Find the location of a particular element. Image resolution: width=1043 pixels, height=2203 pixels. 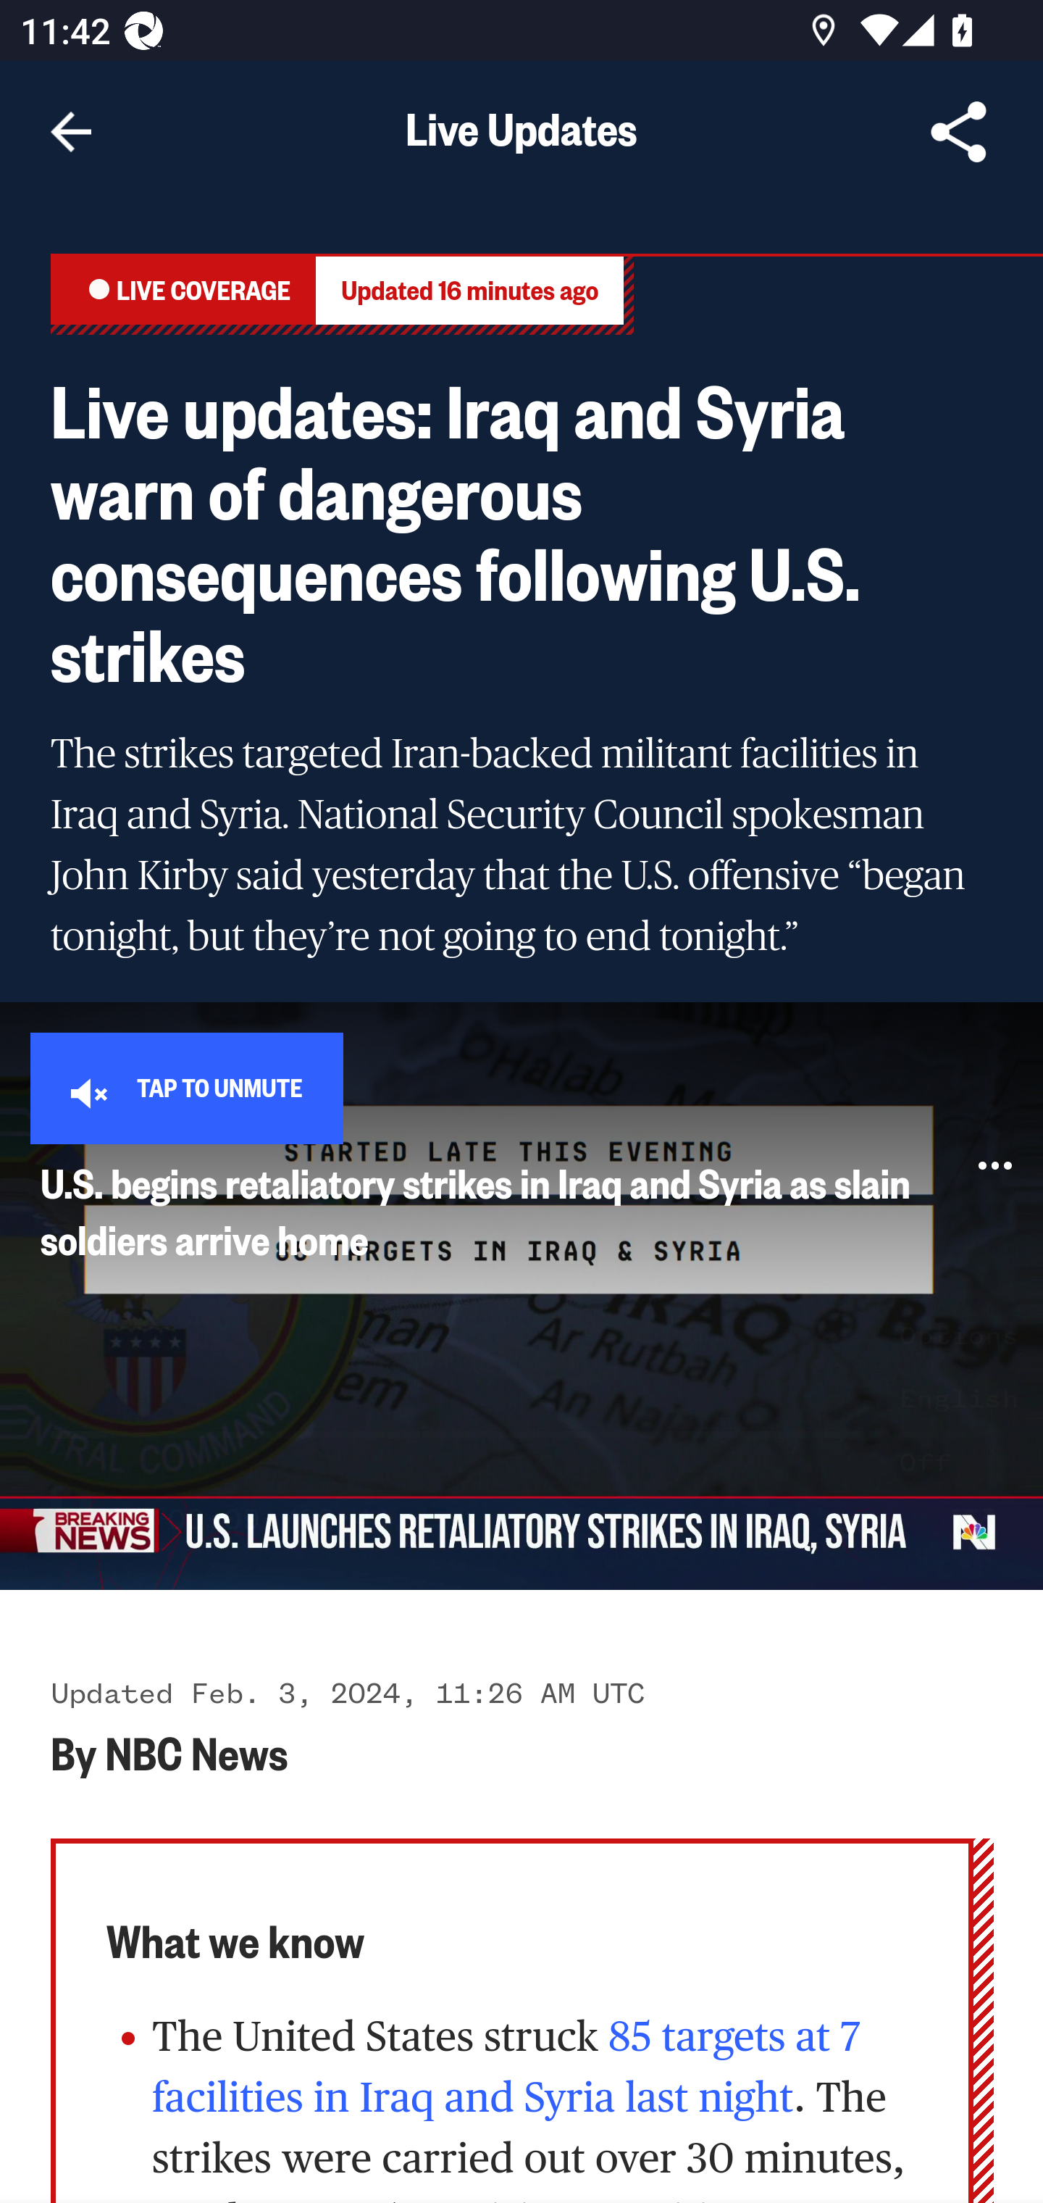

Navigate up is located at coordinates (71, 132).